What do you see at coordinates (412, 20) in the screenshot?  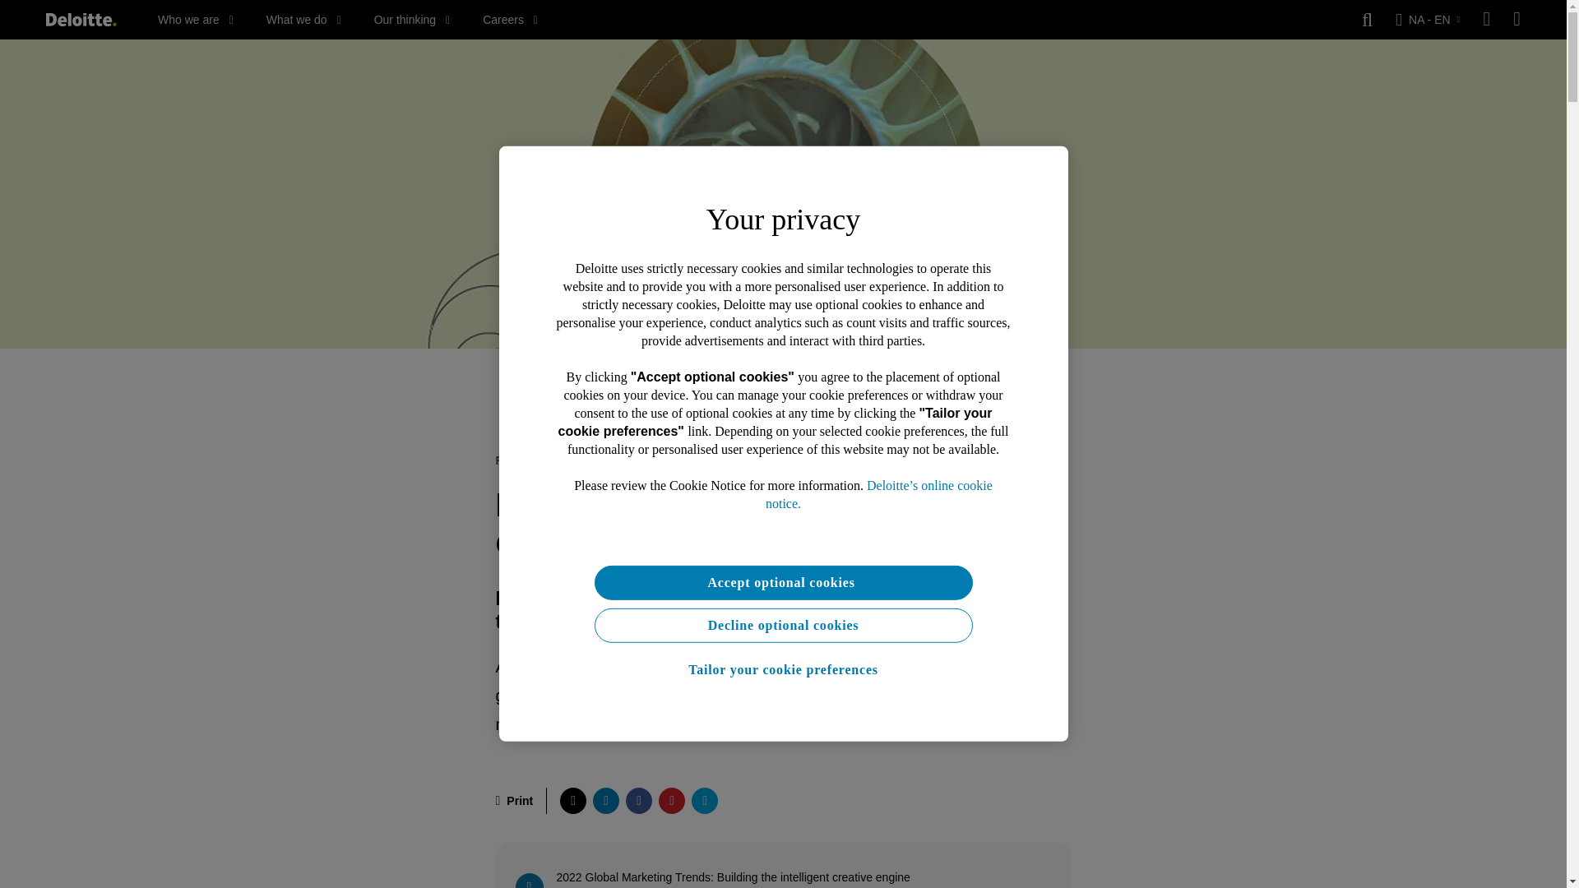 I see `Our thinking` at bounding box center [412, 20].